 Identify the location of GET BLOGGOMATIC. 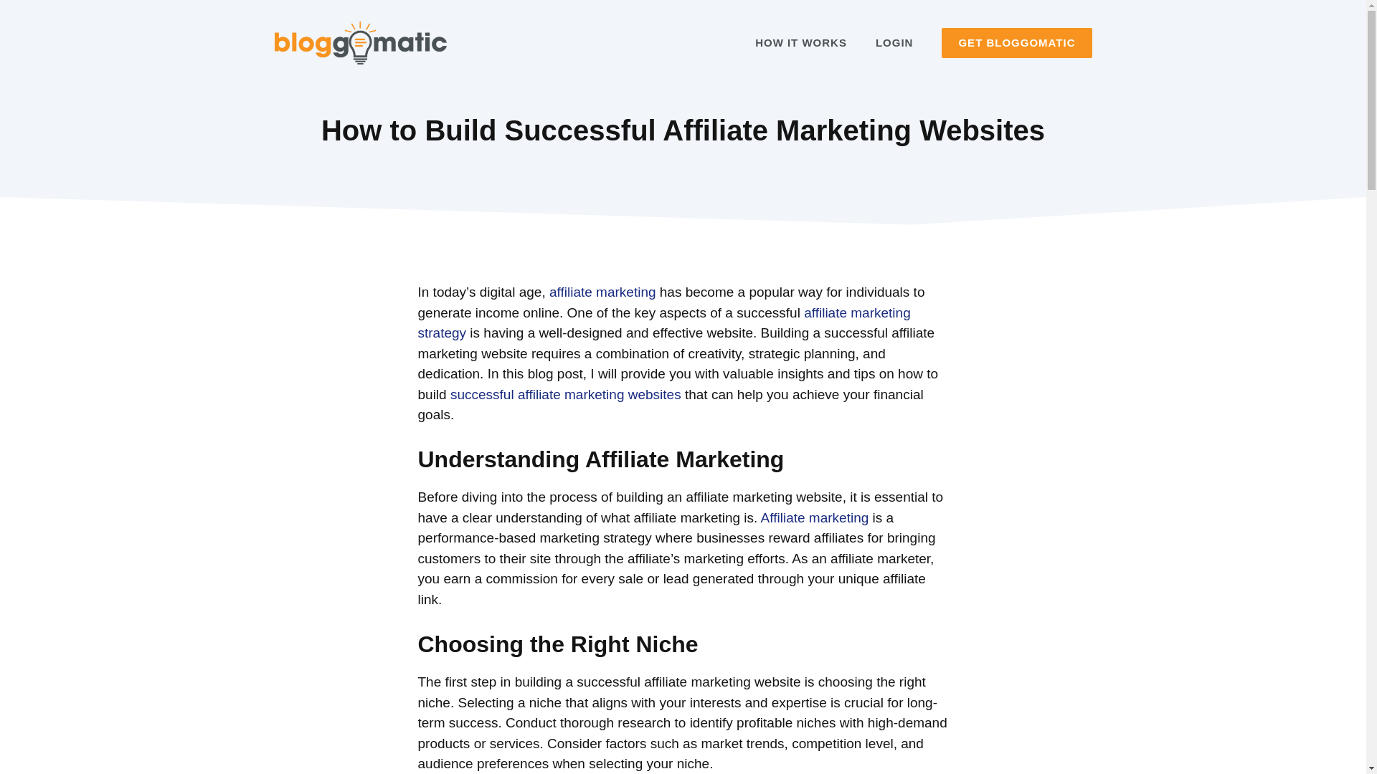
(1017, 43).